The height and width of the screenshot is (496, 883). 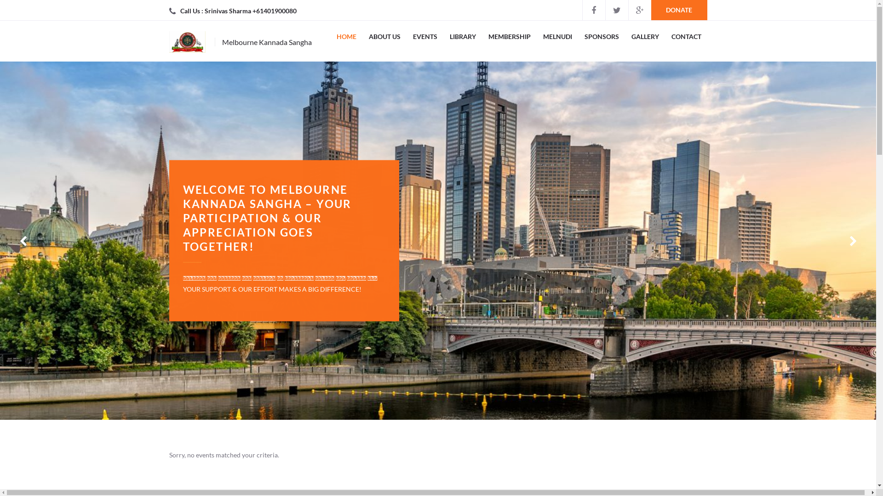 I want to click on MELNUDI, so click(x=557, y=37).